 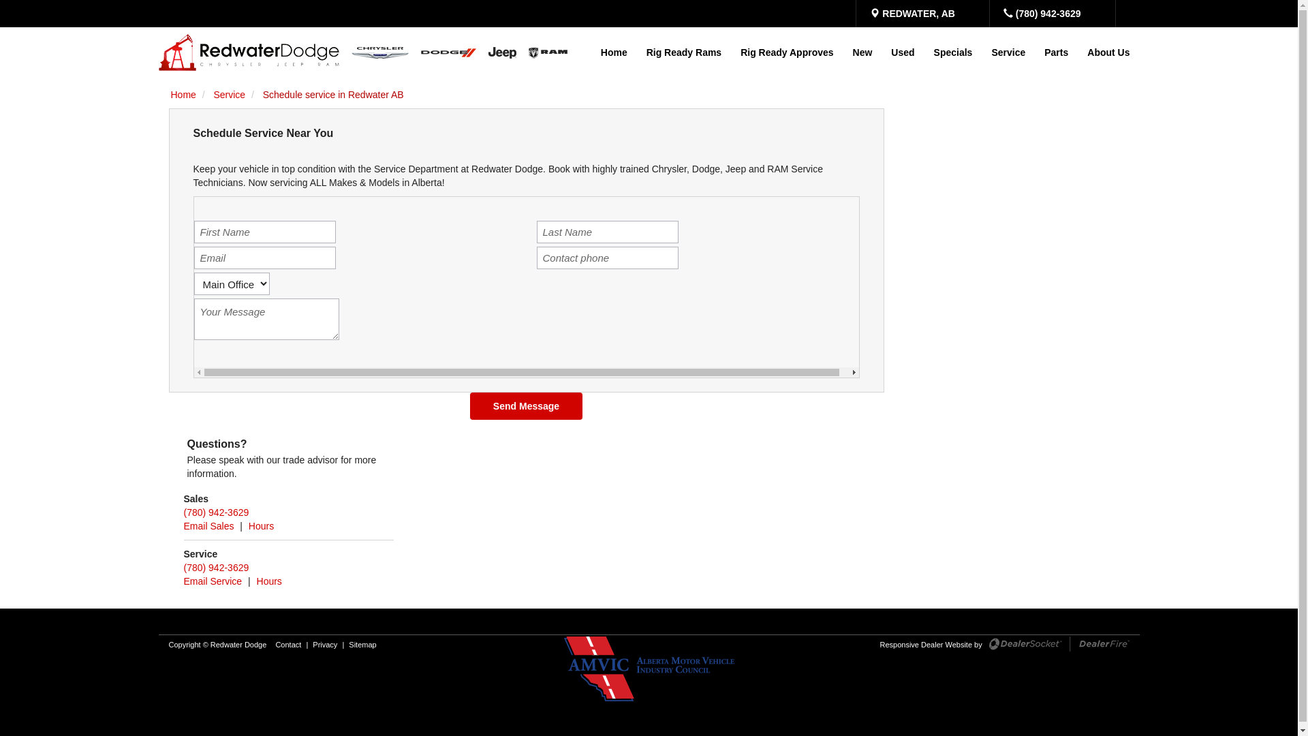 I want to click on (780) 942-3629, so click(x=217, y=512).